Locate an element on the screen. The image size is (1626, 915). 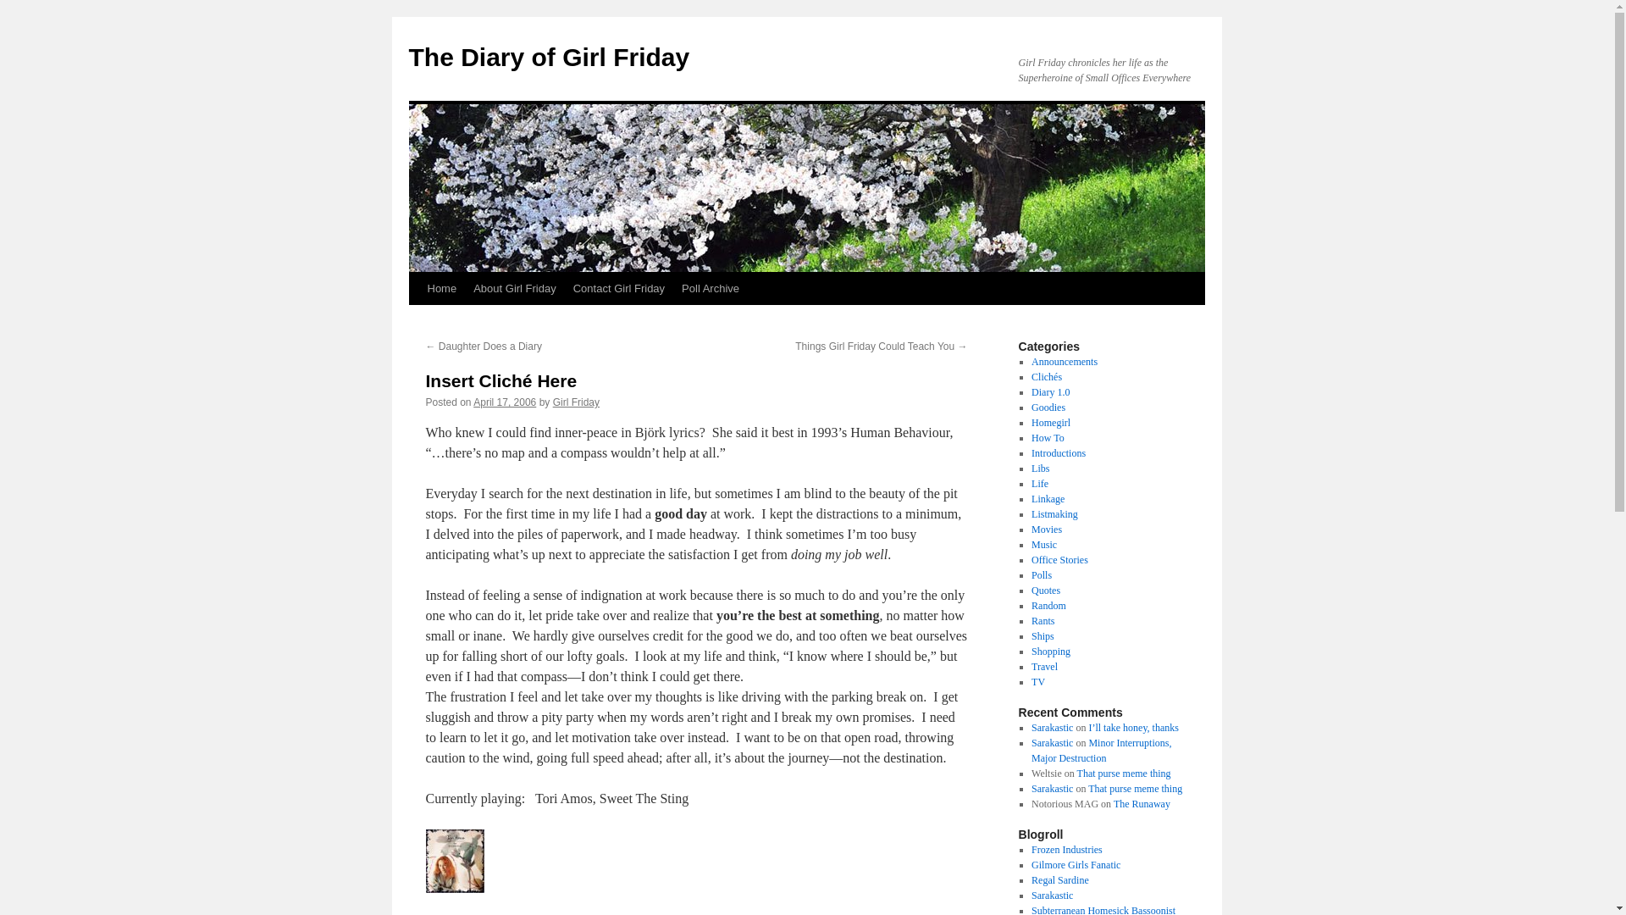
Music is located at coordinates (1043, 545).